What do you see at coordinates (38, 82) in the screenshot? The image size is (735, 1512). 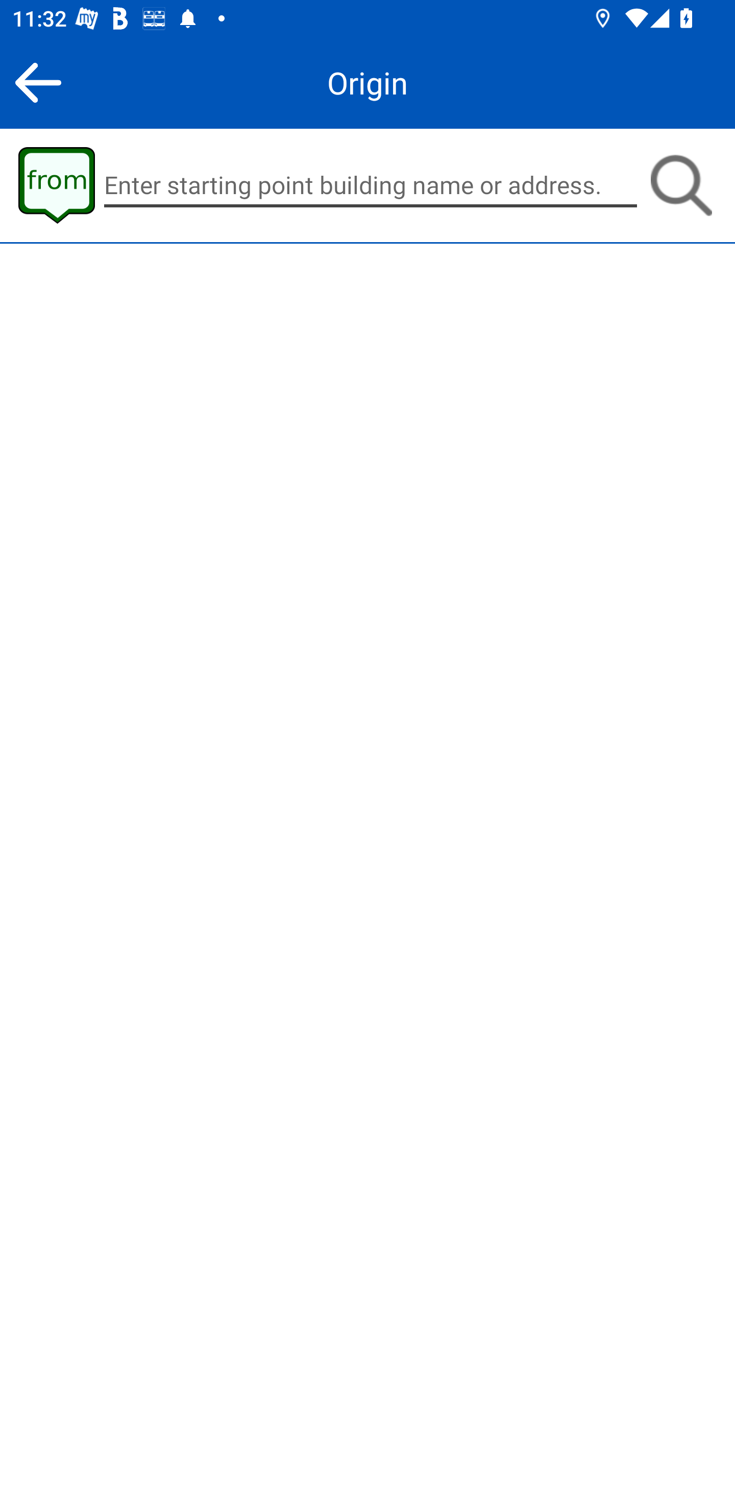 I see `Back` at bounding box center [38, 82].